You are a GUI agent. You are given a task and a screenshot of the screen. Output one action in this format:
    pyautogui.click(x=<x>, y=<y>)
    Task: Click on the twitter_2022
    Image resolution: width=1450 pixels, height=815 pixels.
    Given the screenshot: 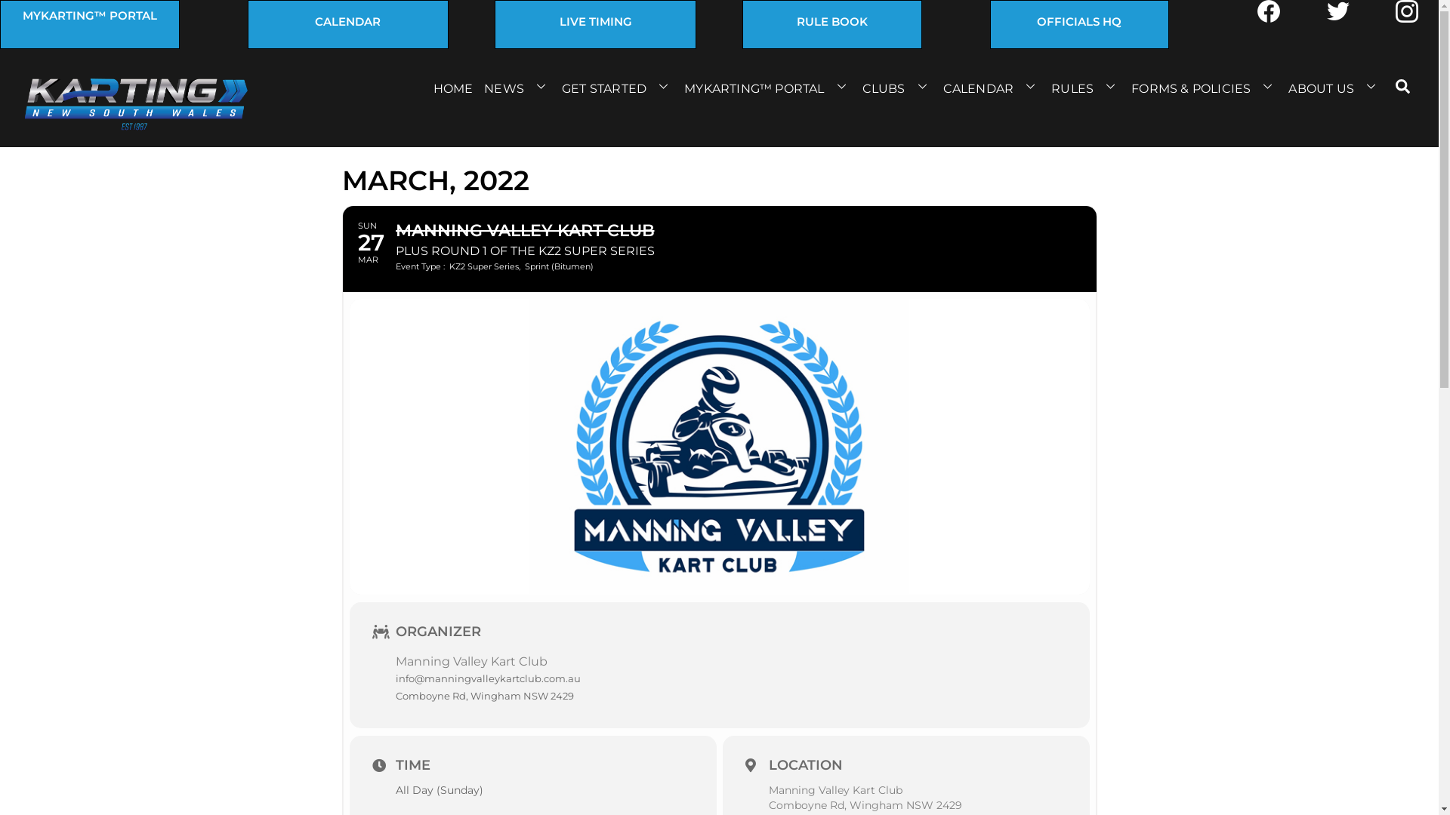 What is the action you would take?
    pyautogui.click(x=1338, y=11)
    